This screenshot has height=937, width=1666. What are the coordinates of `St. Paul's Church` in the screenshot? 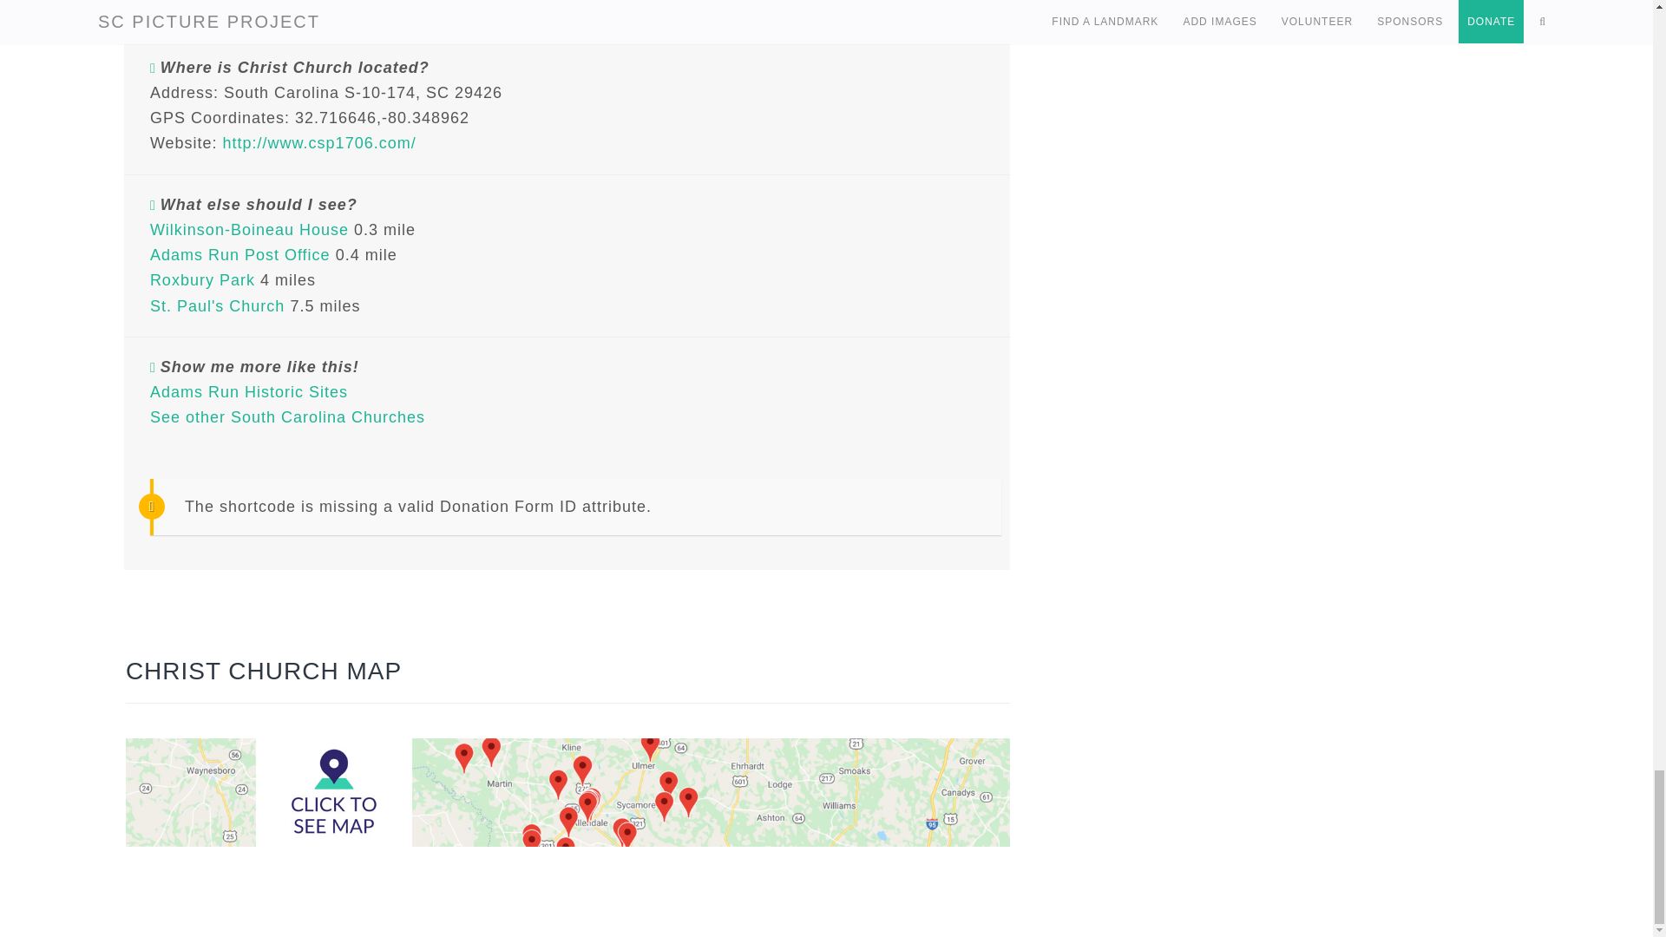 It's located at (217, 305).